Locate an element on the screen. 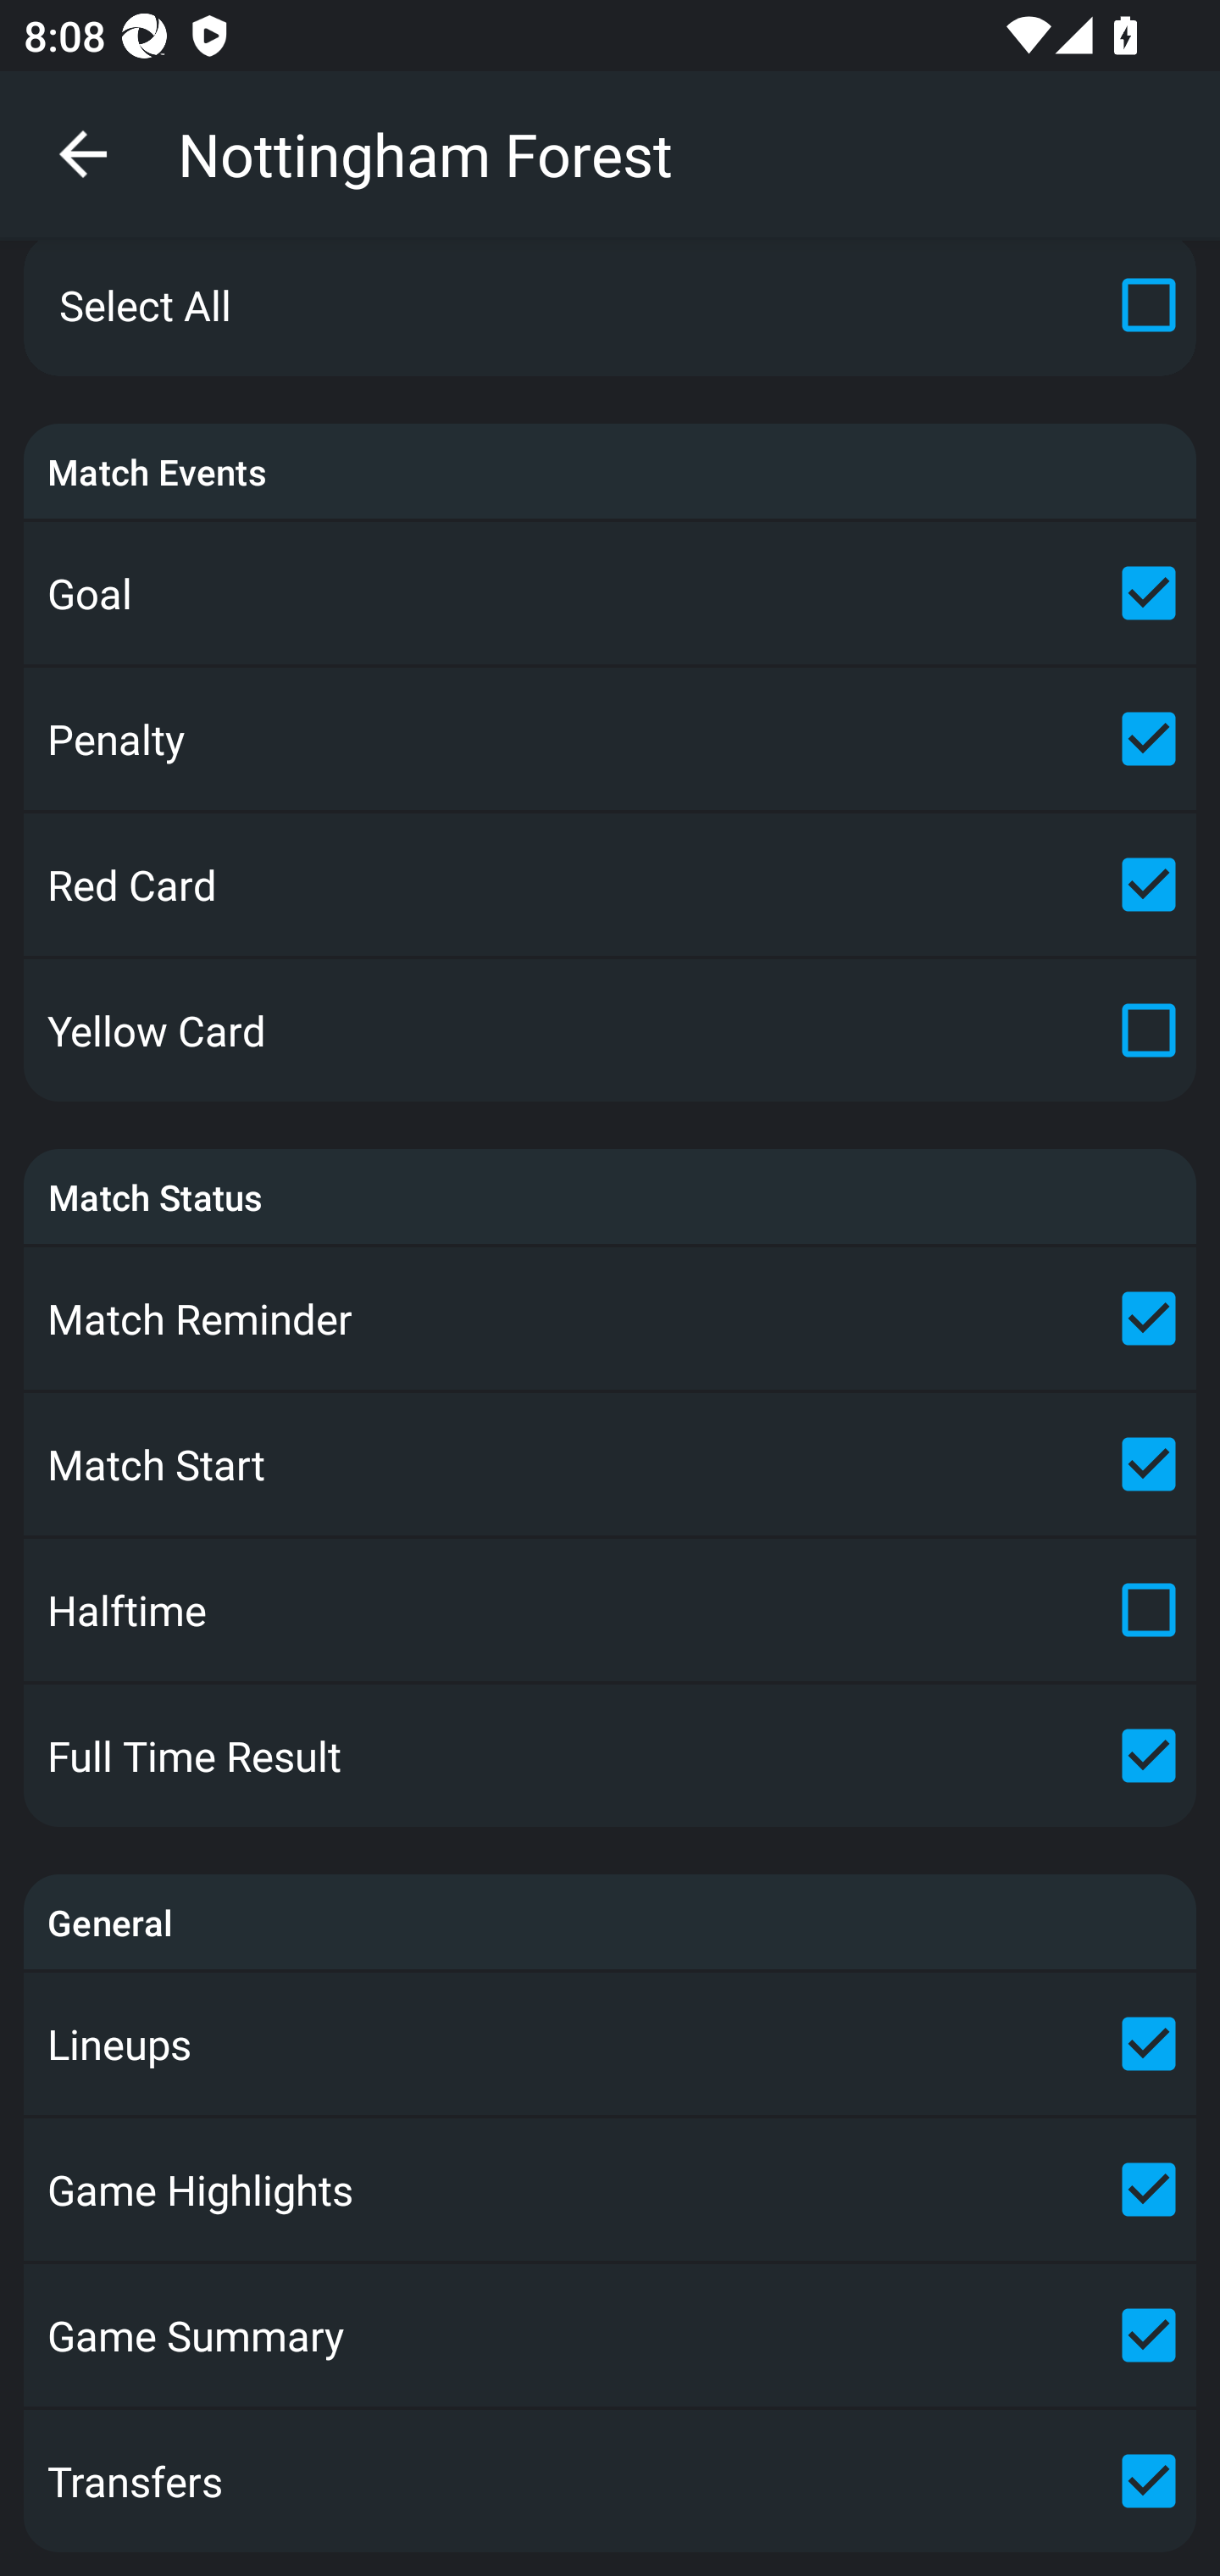 The height and width of the screenshot is (2576, 1220). Navigate up is located at coordinates (83, 154).